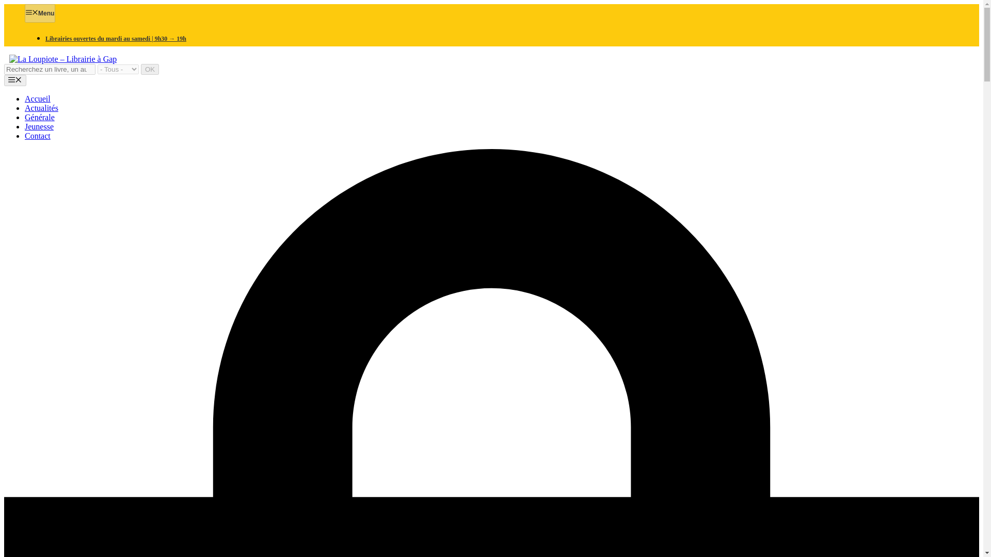 The width and height of the screenshot is (991, 557). What do you see at coordinates (15, 80) in the screenshot?
I see `Menu` at bounding box center [15, 80].